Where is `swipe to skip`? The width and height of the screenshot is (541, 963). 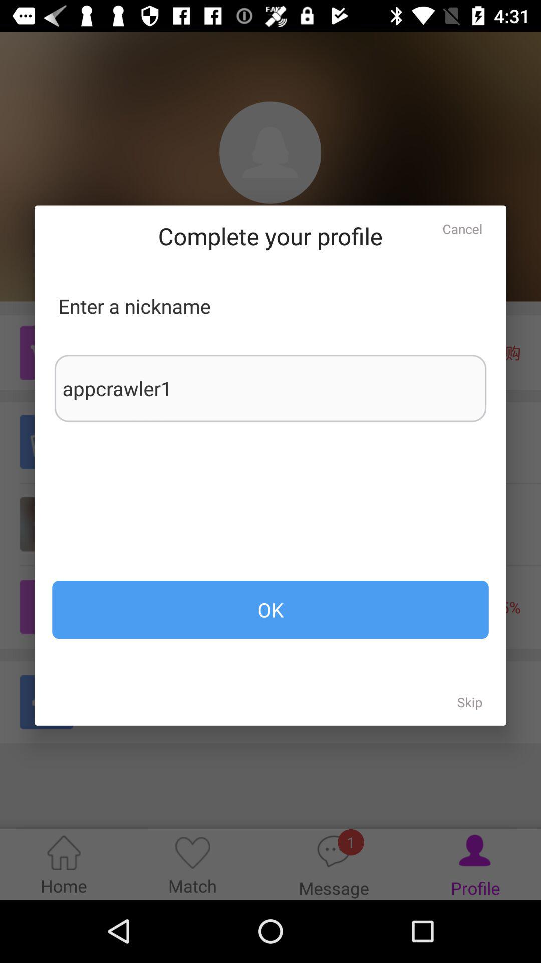
swipe to skip is located at coordinates (470, 702).